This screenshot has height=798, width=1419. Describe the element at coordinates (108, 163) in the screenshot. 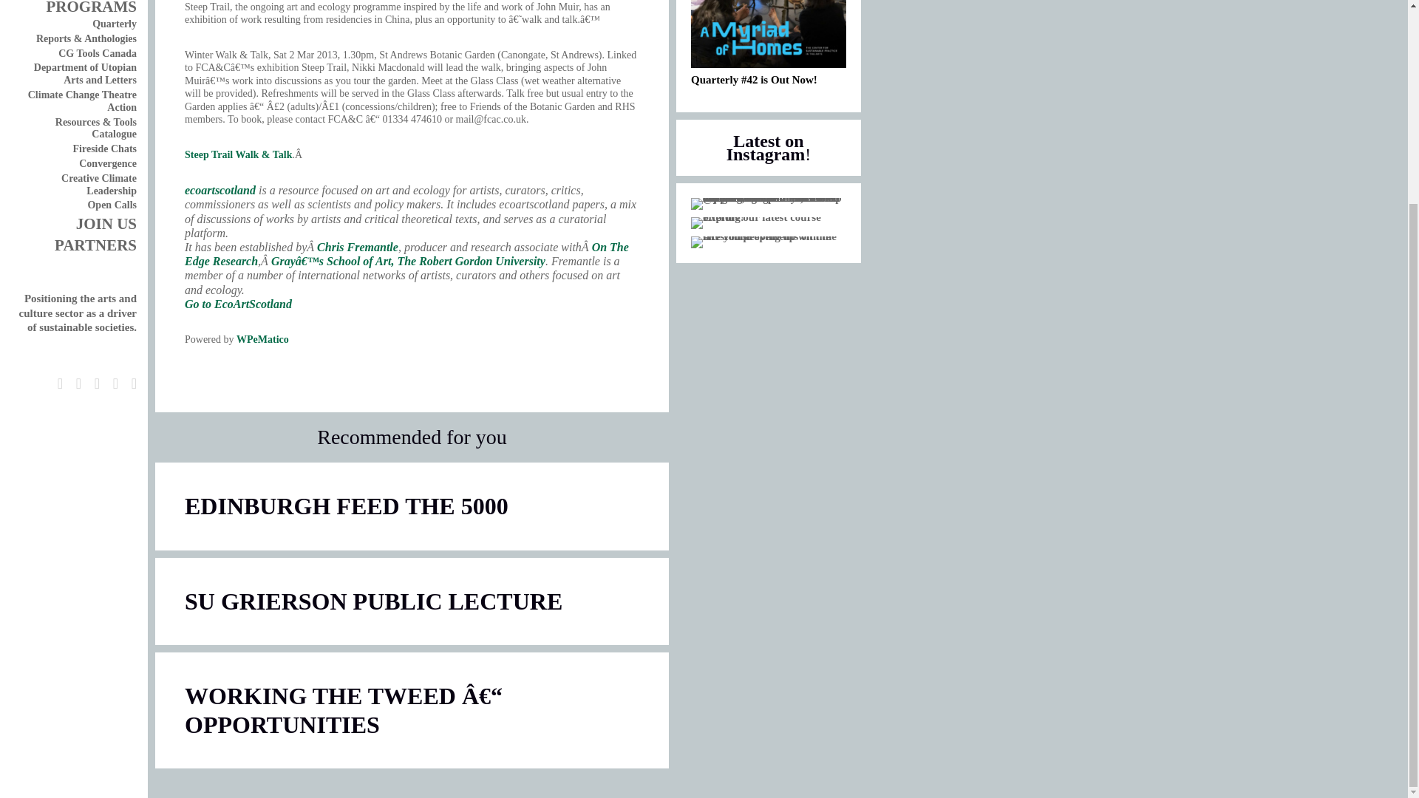

I see `Convergence` at that location.